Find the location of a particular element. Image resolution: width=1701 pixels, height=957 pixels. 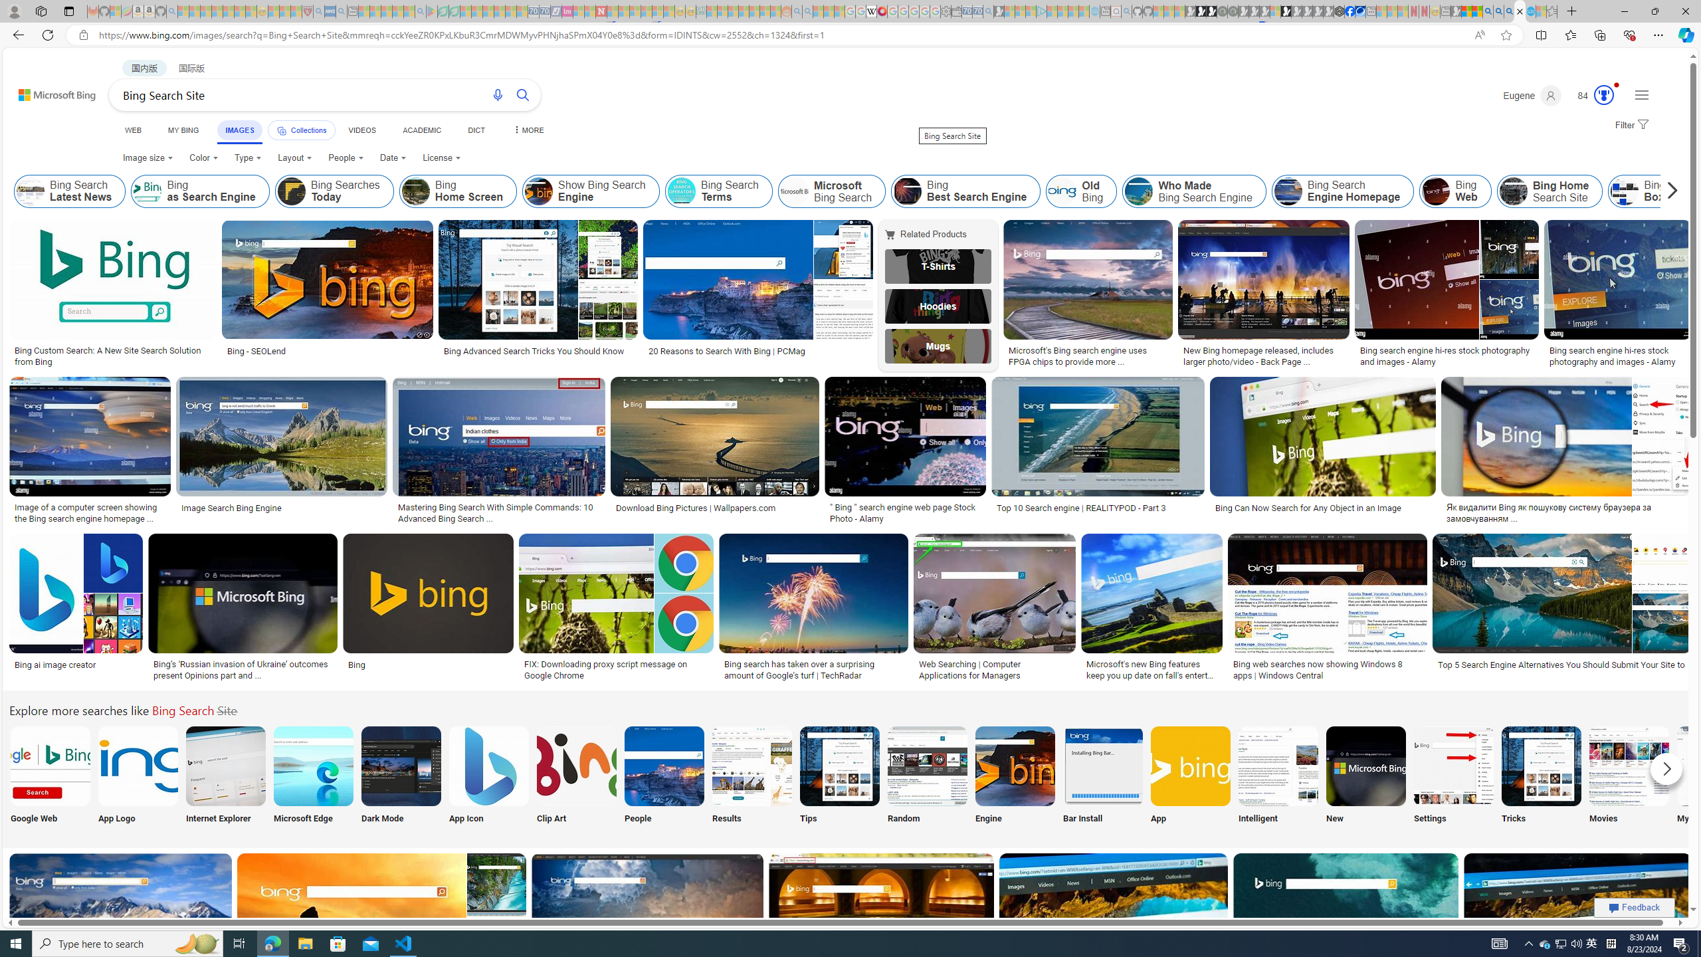

Date is located at coordinates (393, 158).